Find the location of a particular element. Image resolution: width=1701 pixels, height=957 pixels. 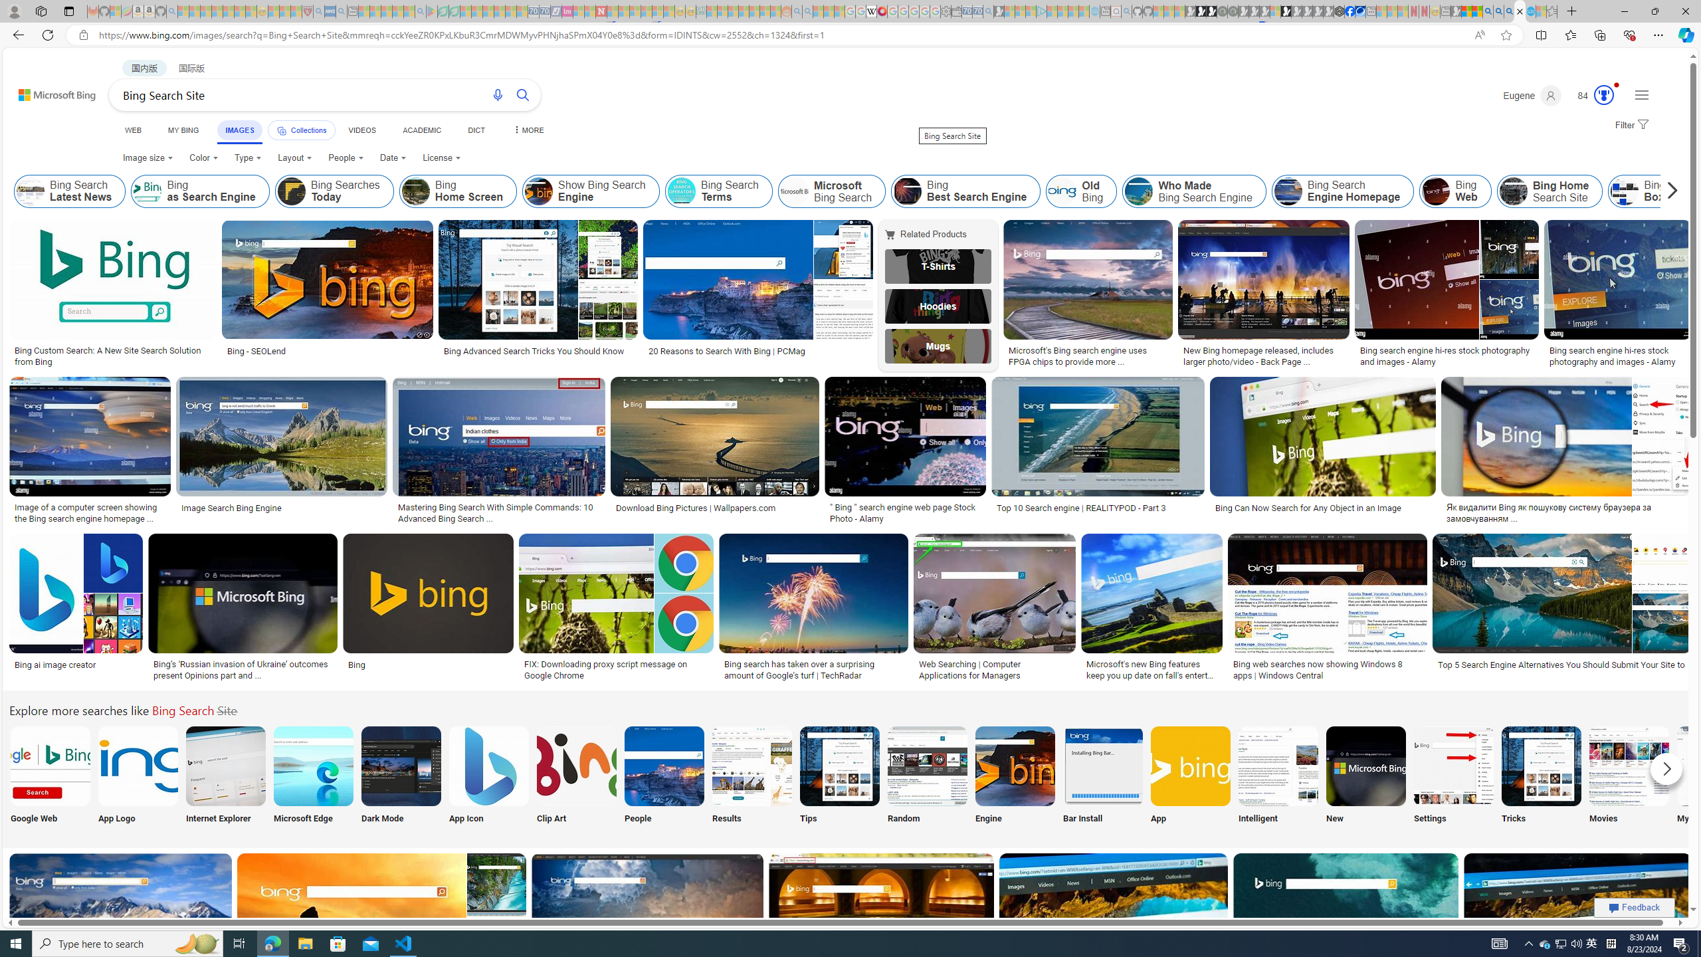

Date is located at coordinates (393, 158).